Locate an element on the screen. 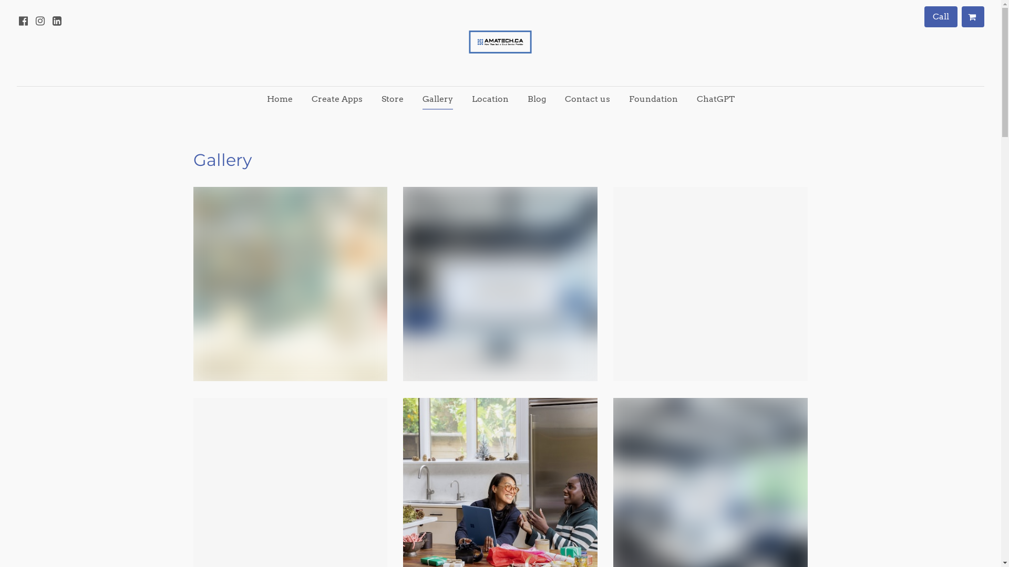 This screenshot has height=567, width=1009. Location is located at coordinates (490, 99).